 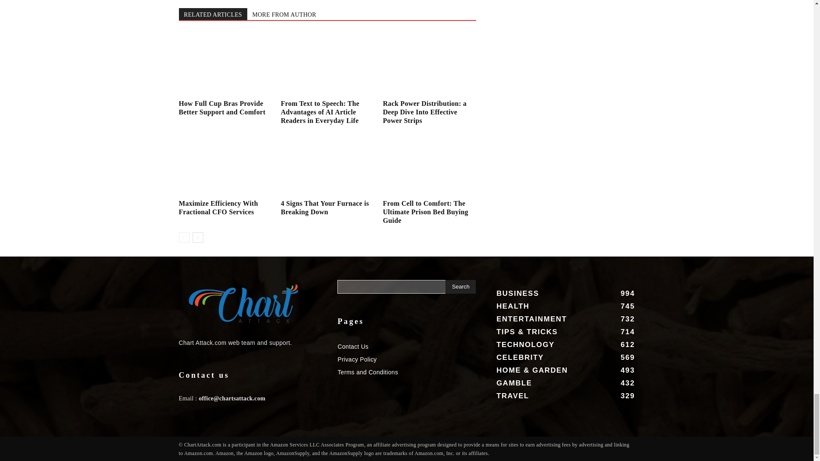 I want to click on How Full Cup Bras Provide Better Support and Comfort, so click(x=225, y=64).